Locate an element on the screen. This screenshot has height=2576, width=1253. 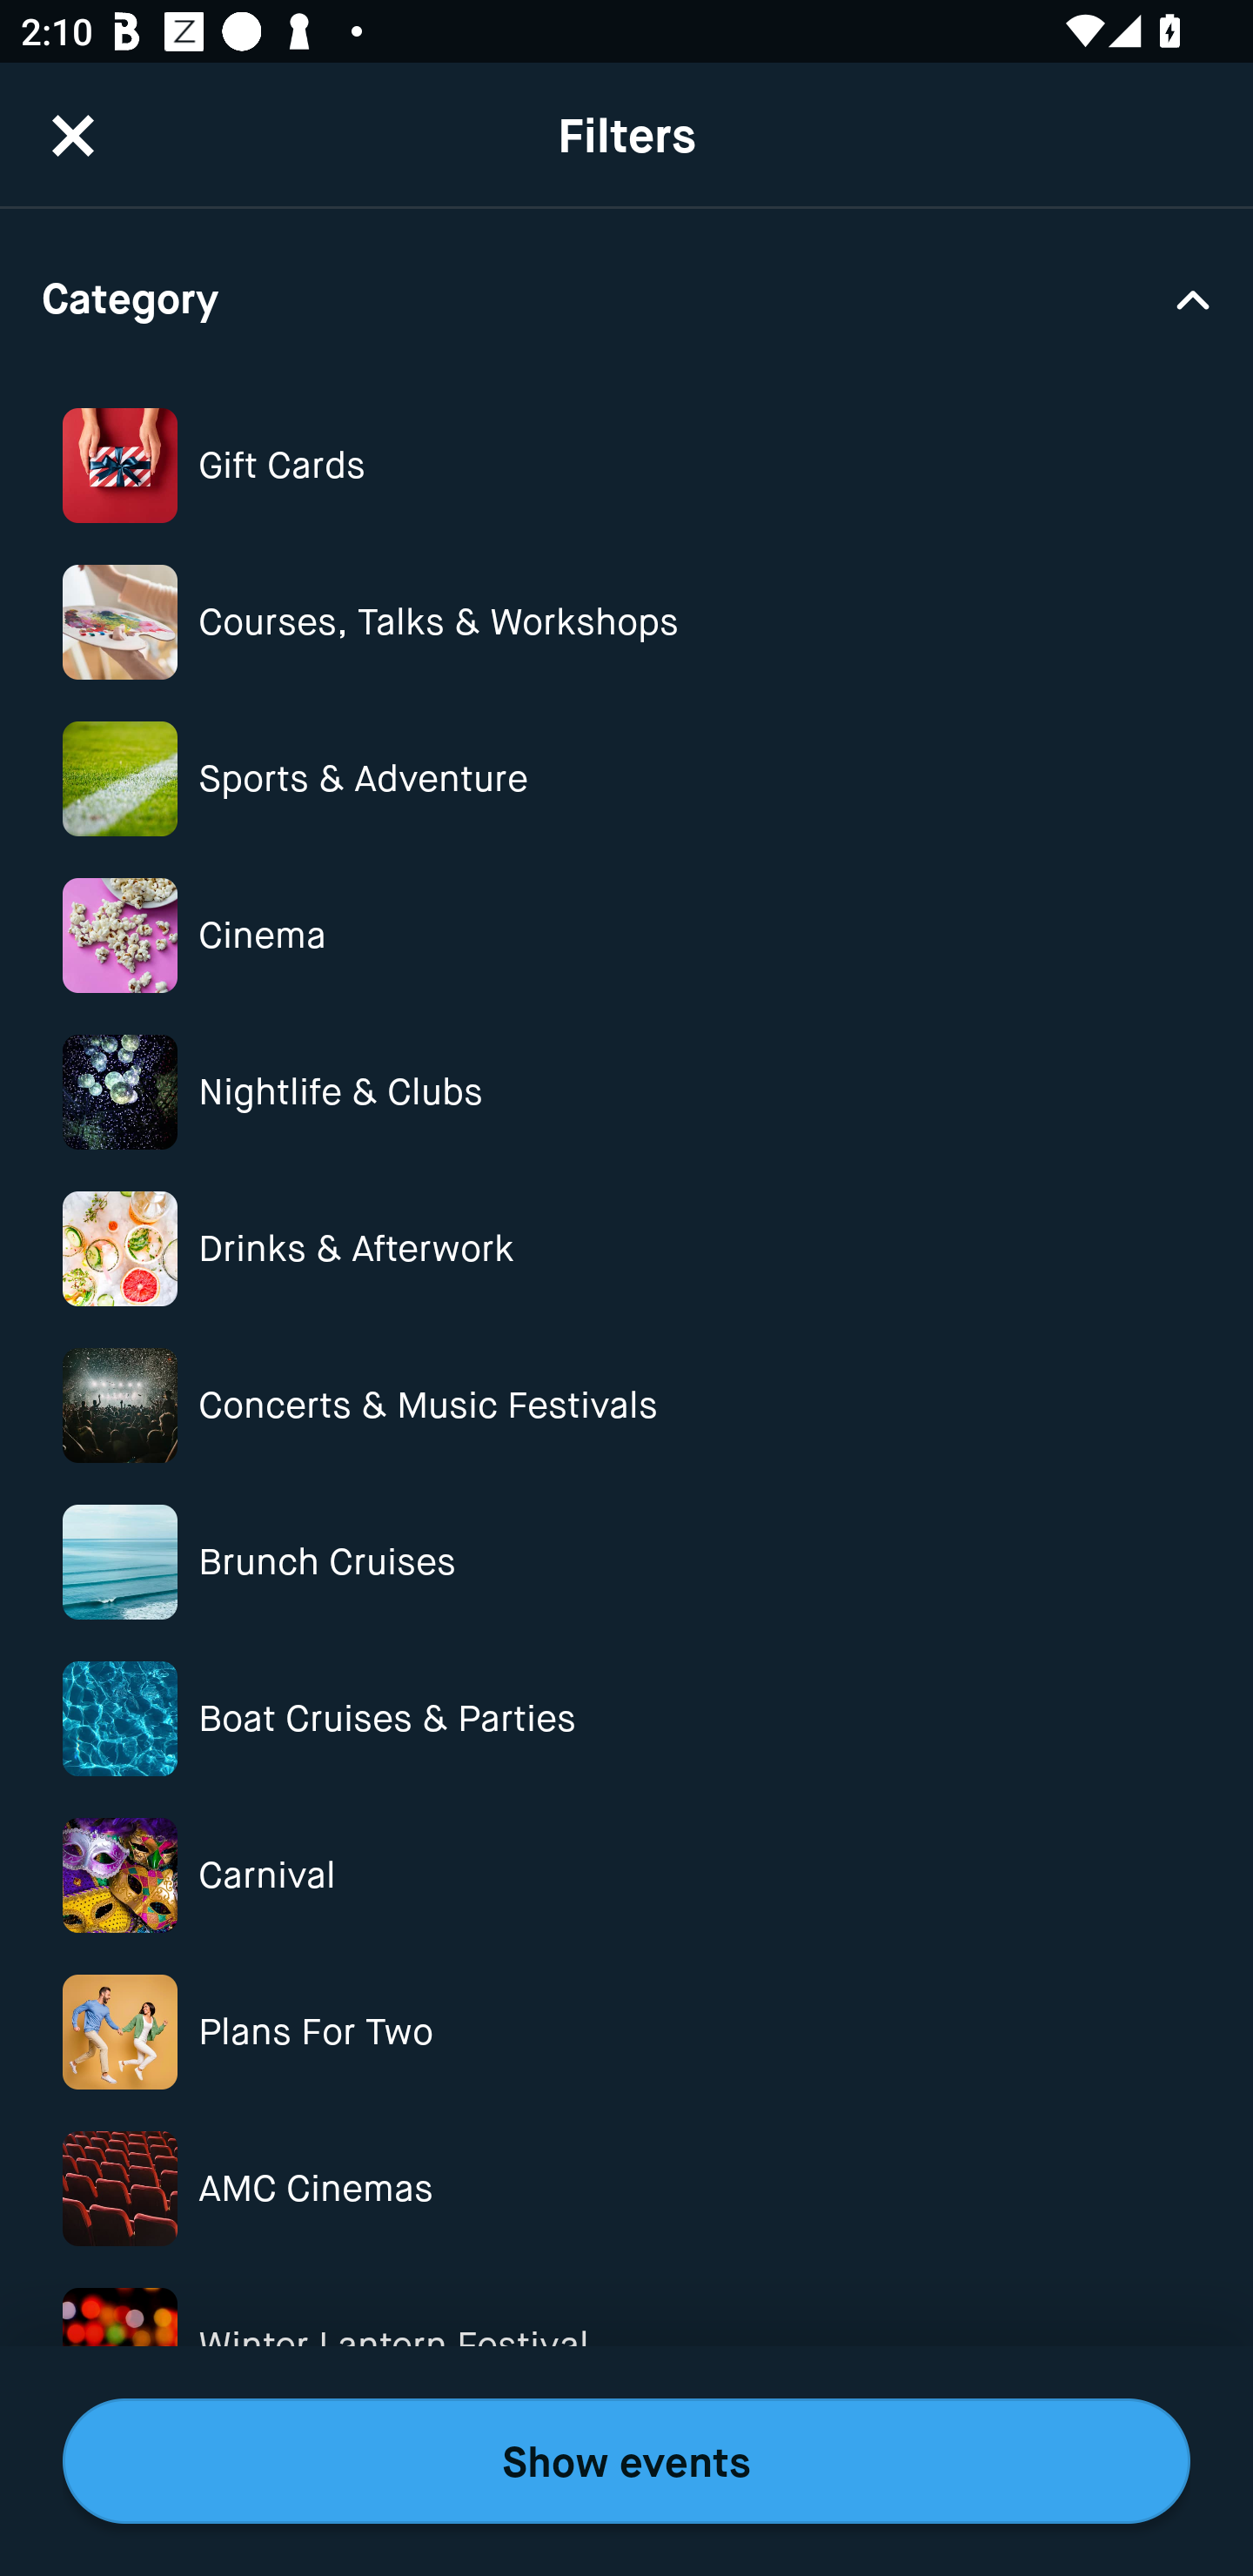
Category Image Gift Cards is located at coordinates (626, 465).